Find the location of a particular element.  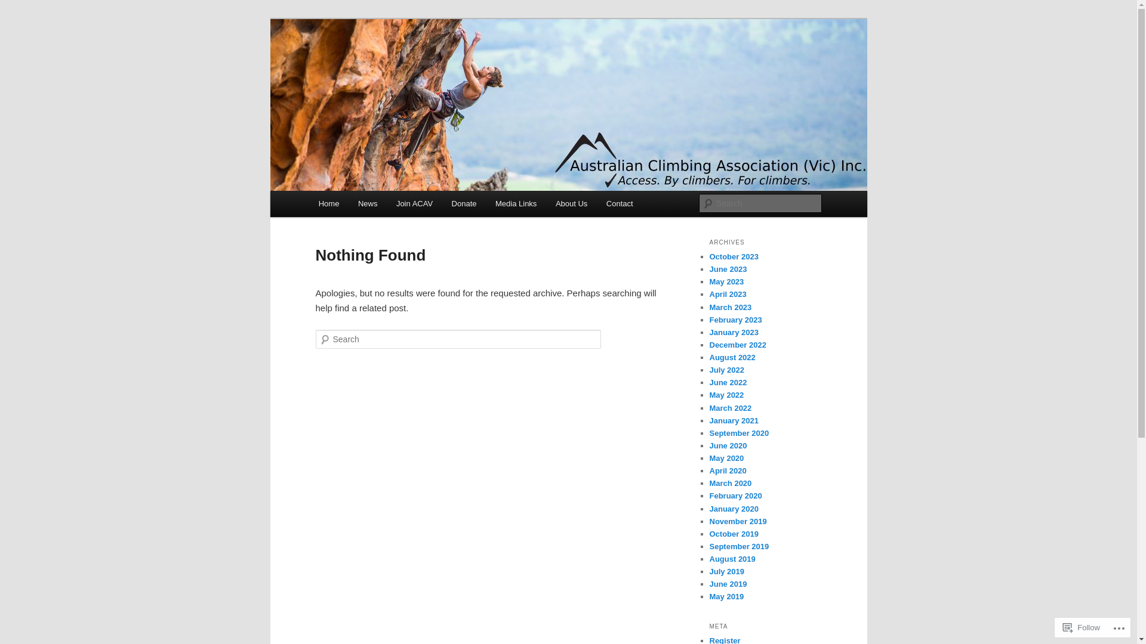

Home is located at coordinates (329, 204).